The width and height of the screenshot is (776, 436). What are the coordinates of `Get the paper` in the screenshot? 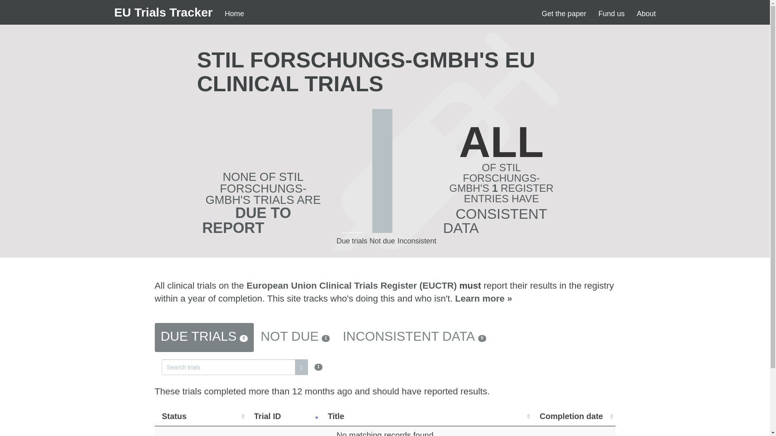 It's located at (563, 14).